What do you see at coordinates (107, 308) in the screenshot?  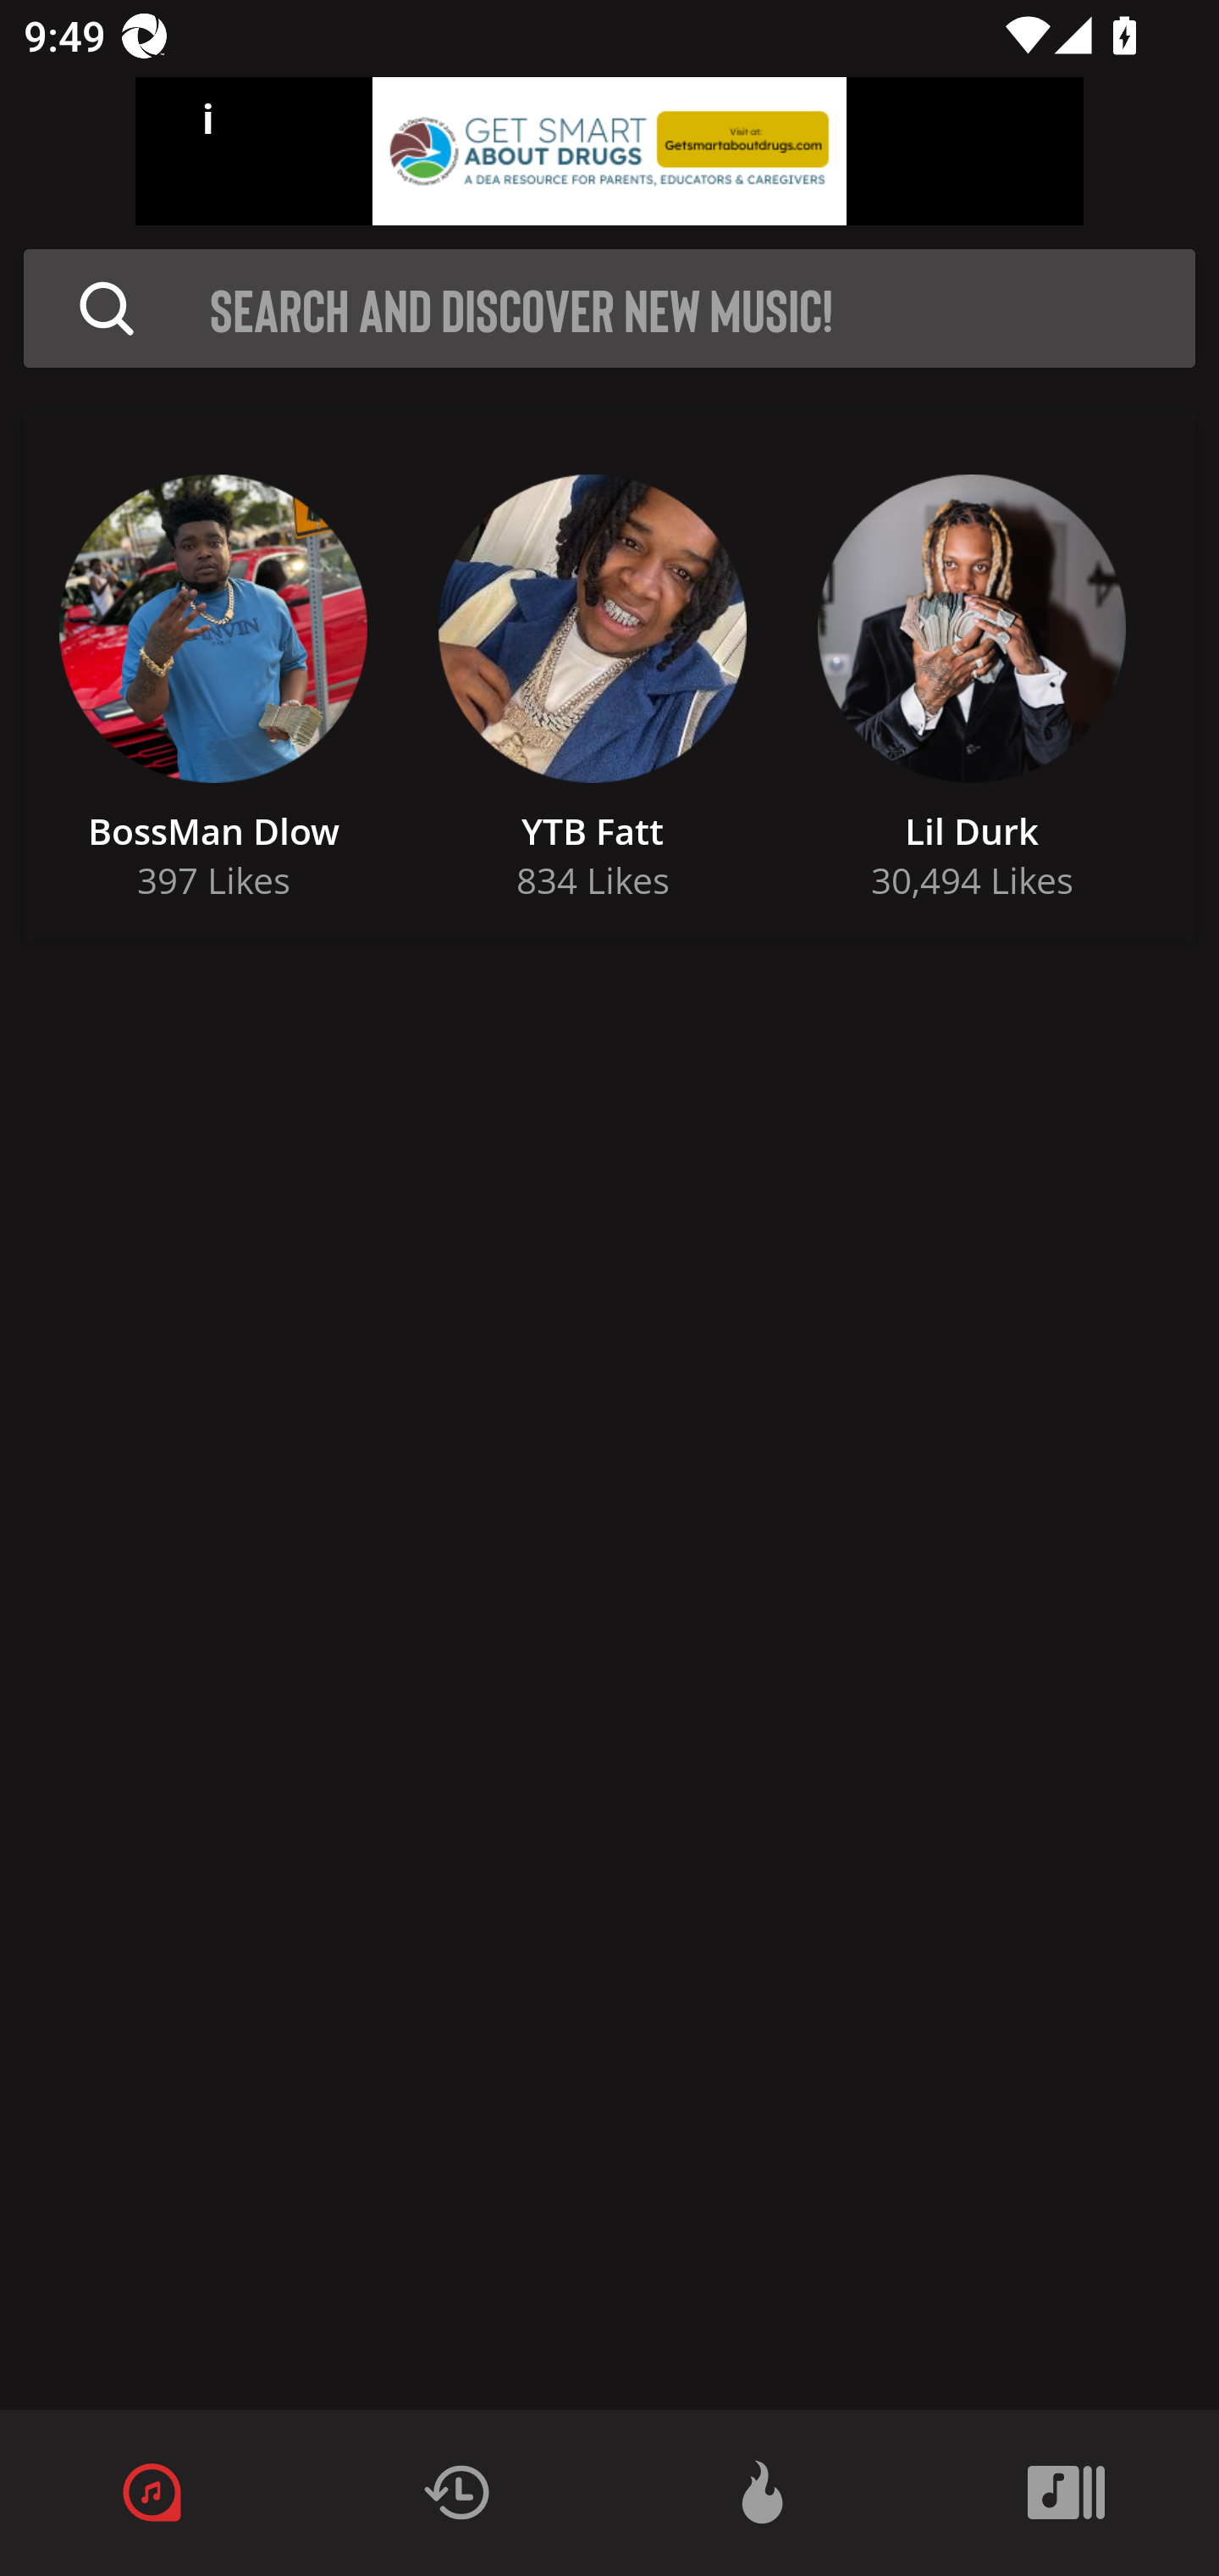 I see `Description` at bounding box center [107, 308].